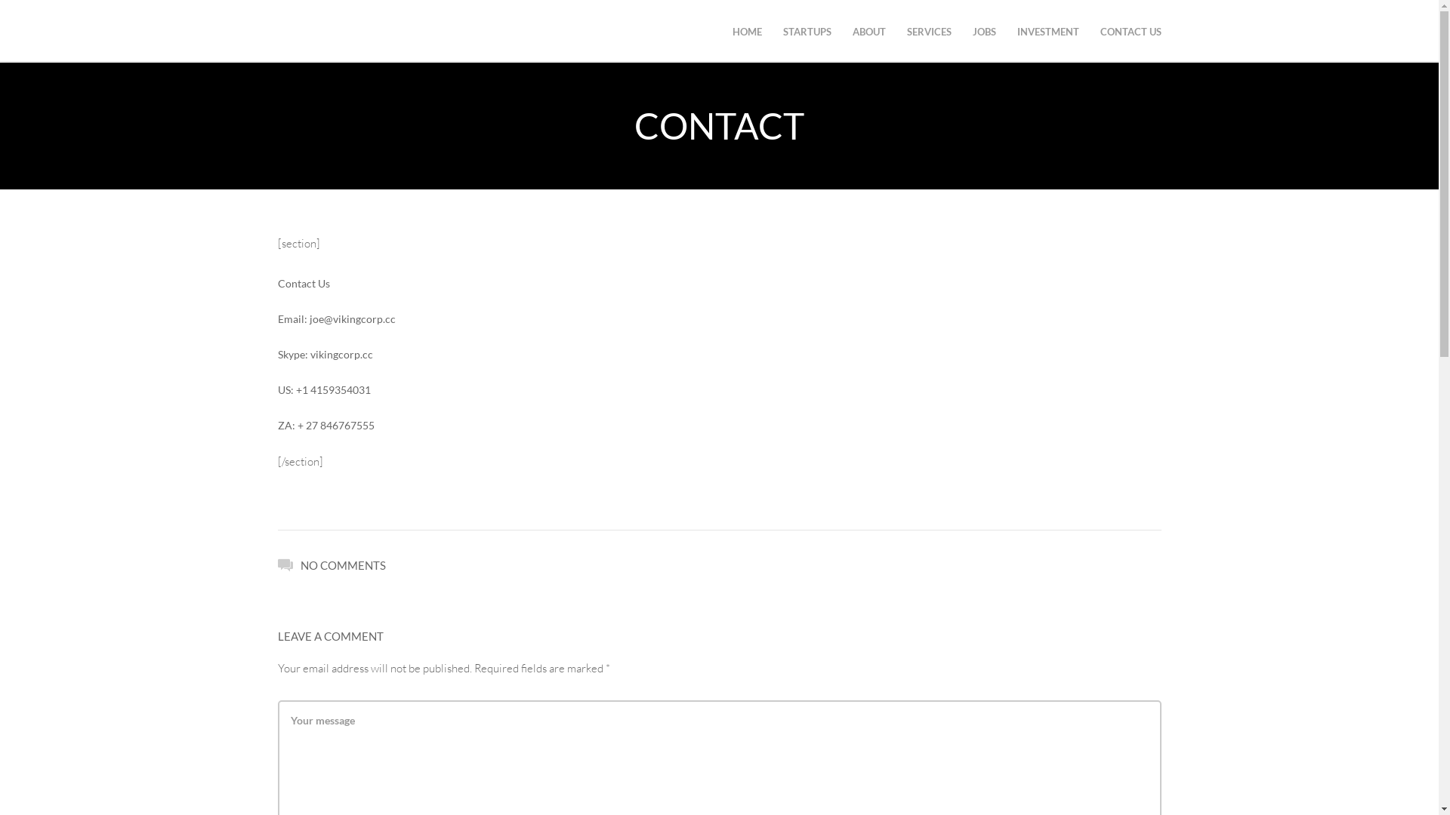 The width and height of the screenshot is (1450, 815). Describe the element at coordinates (929, 32) in the screenshot. I see `SERVICES` at that location.